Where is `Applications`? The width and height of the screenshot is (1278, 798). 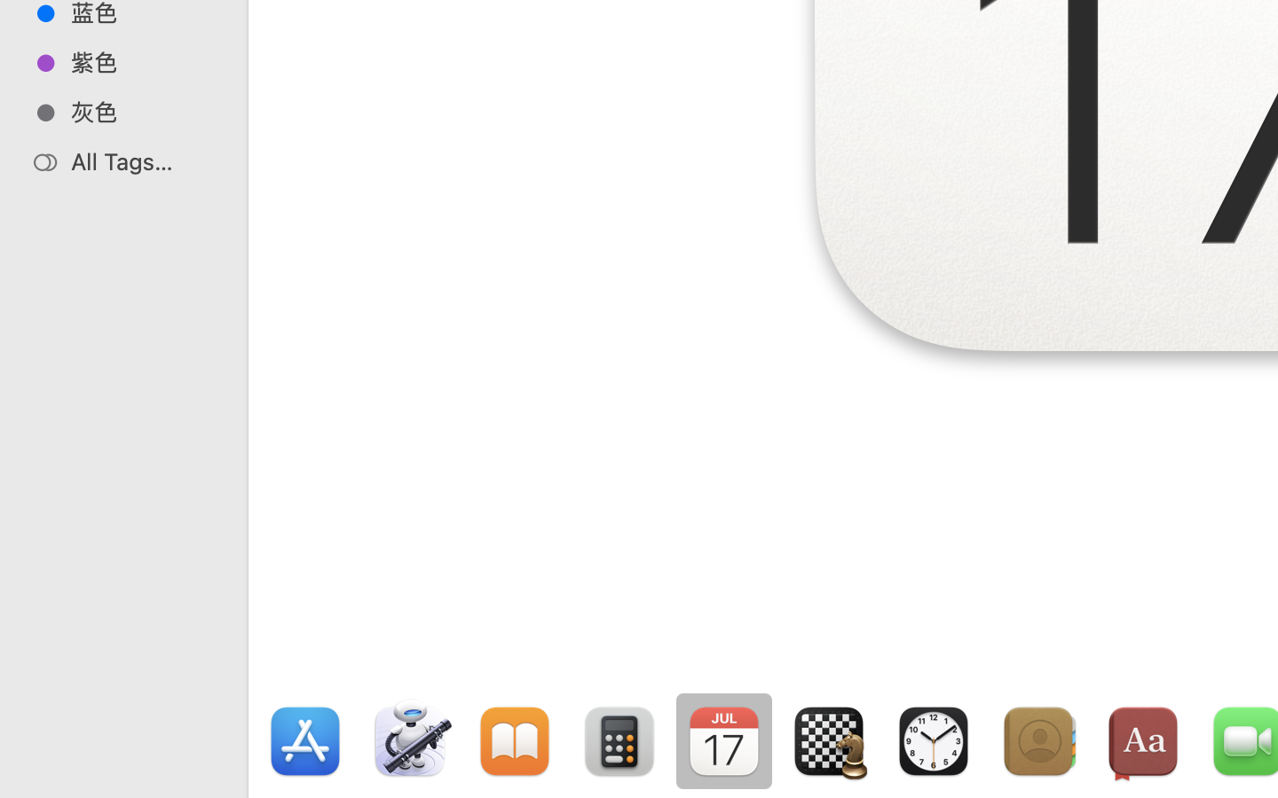 Applications is located at coordinates (806, 724).